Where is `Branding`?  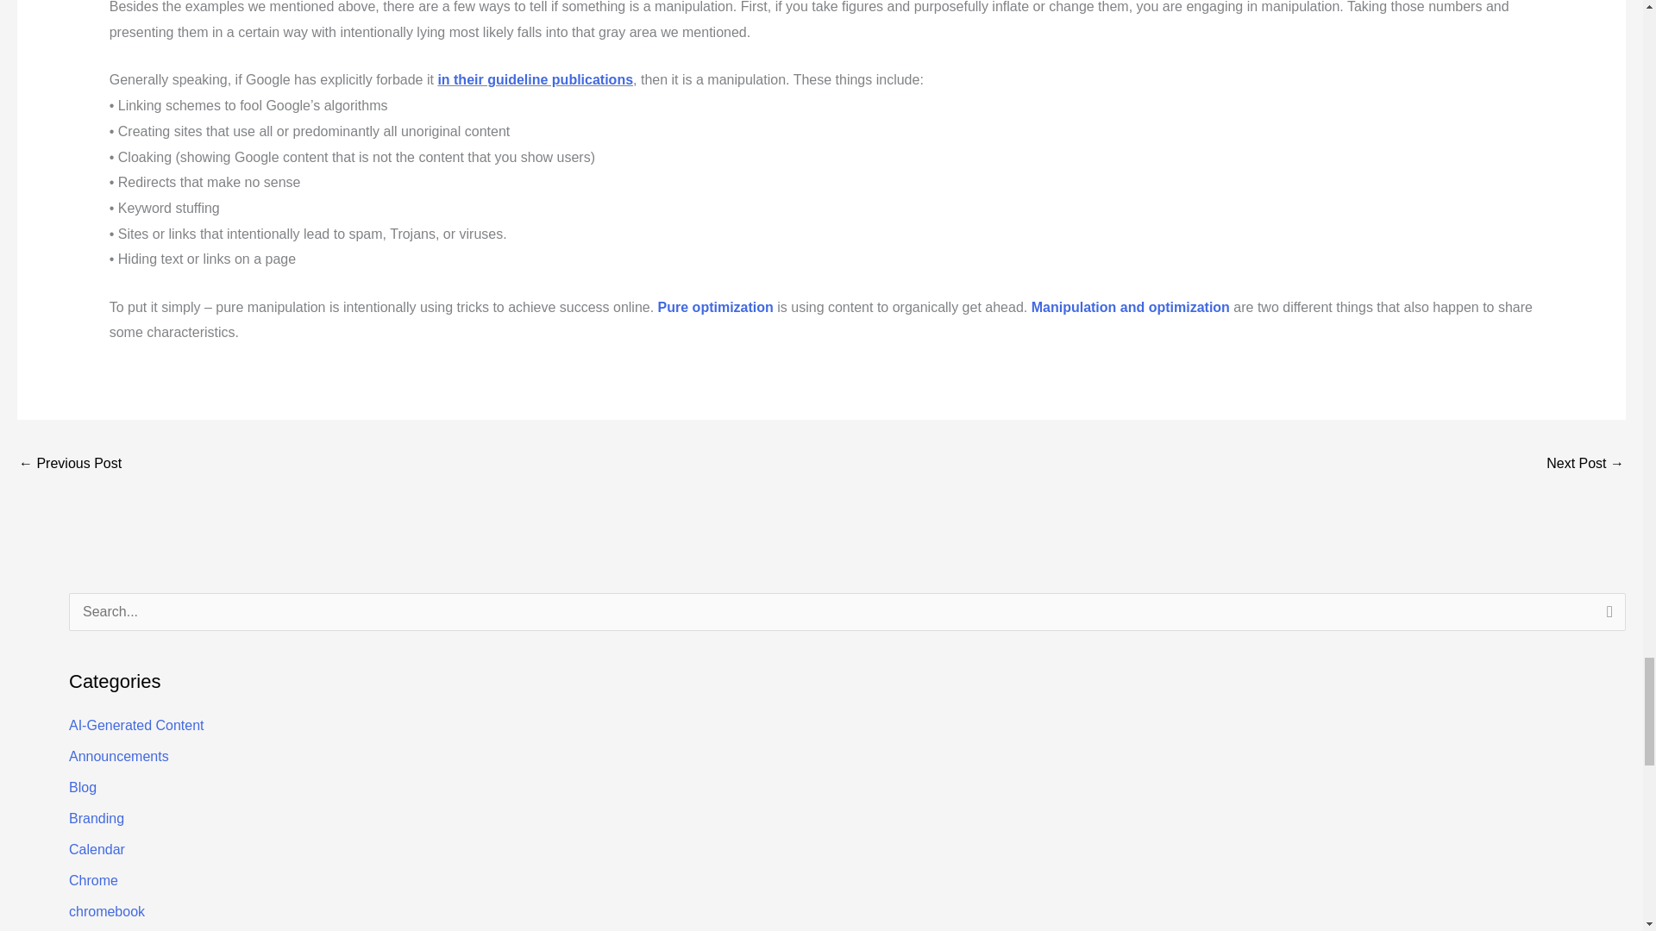 Branding is located at coordinates (97, 817).